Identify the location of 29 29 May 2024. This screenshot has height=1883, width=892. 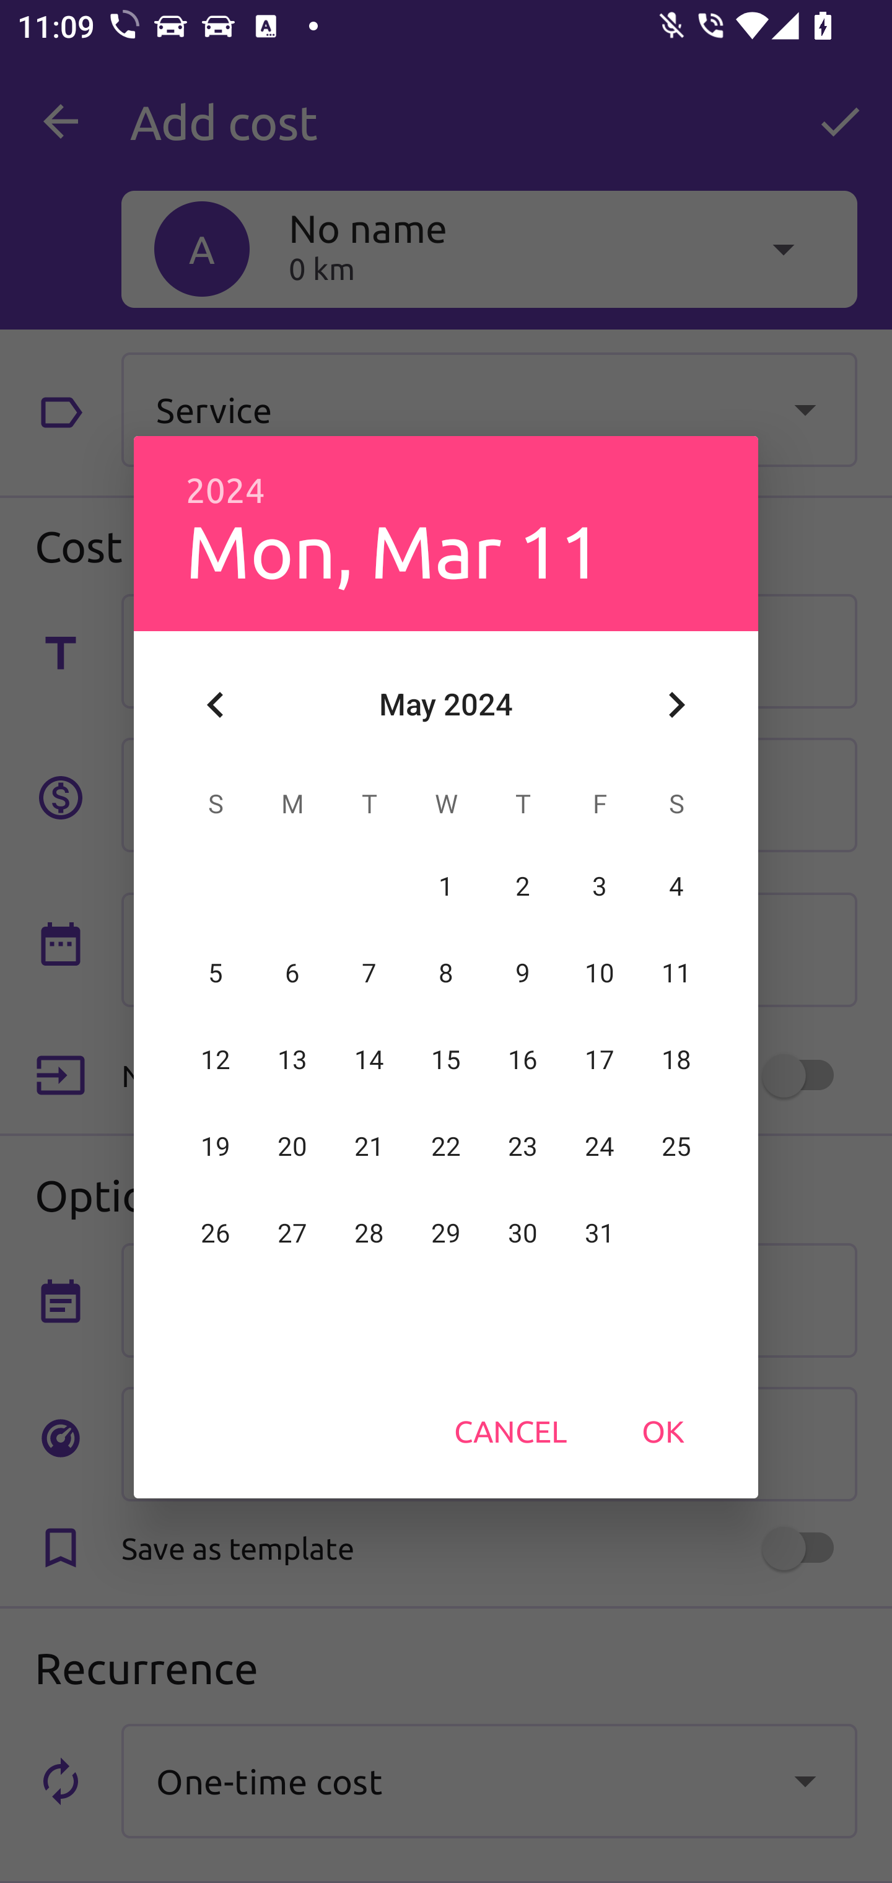
(446, 1233).